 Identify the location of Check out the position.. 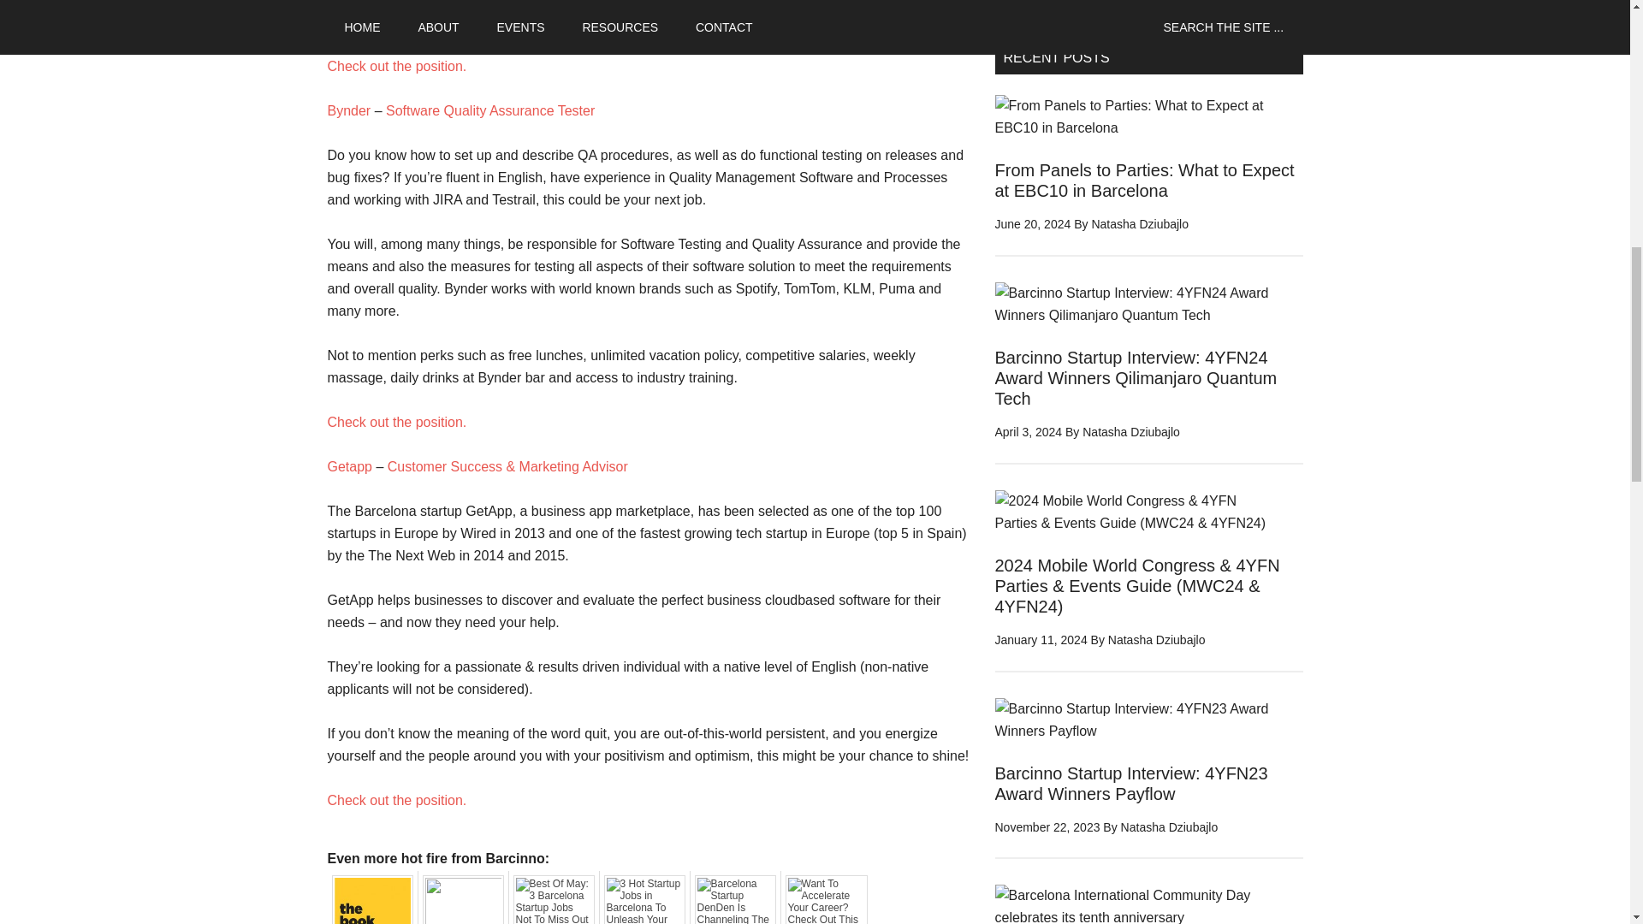
(397, 422).